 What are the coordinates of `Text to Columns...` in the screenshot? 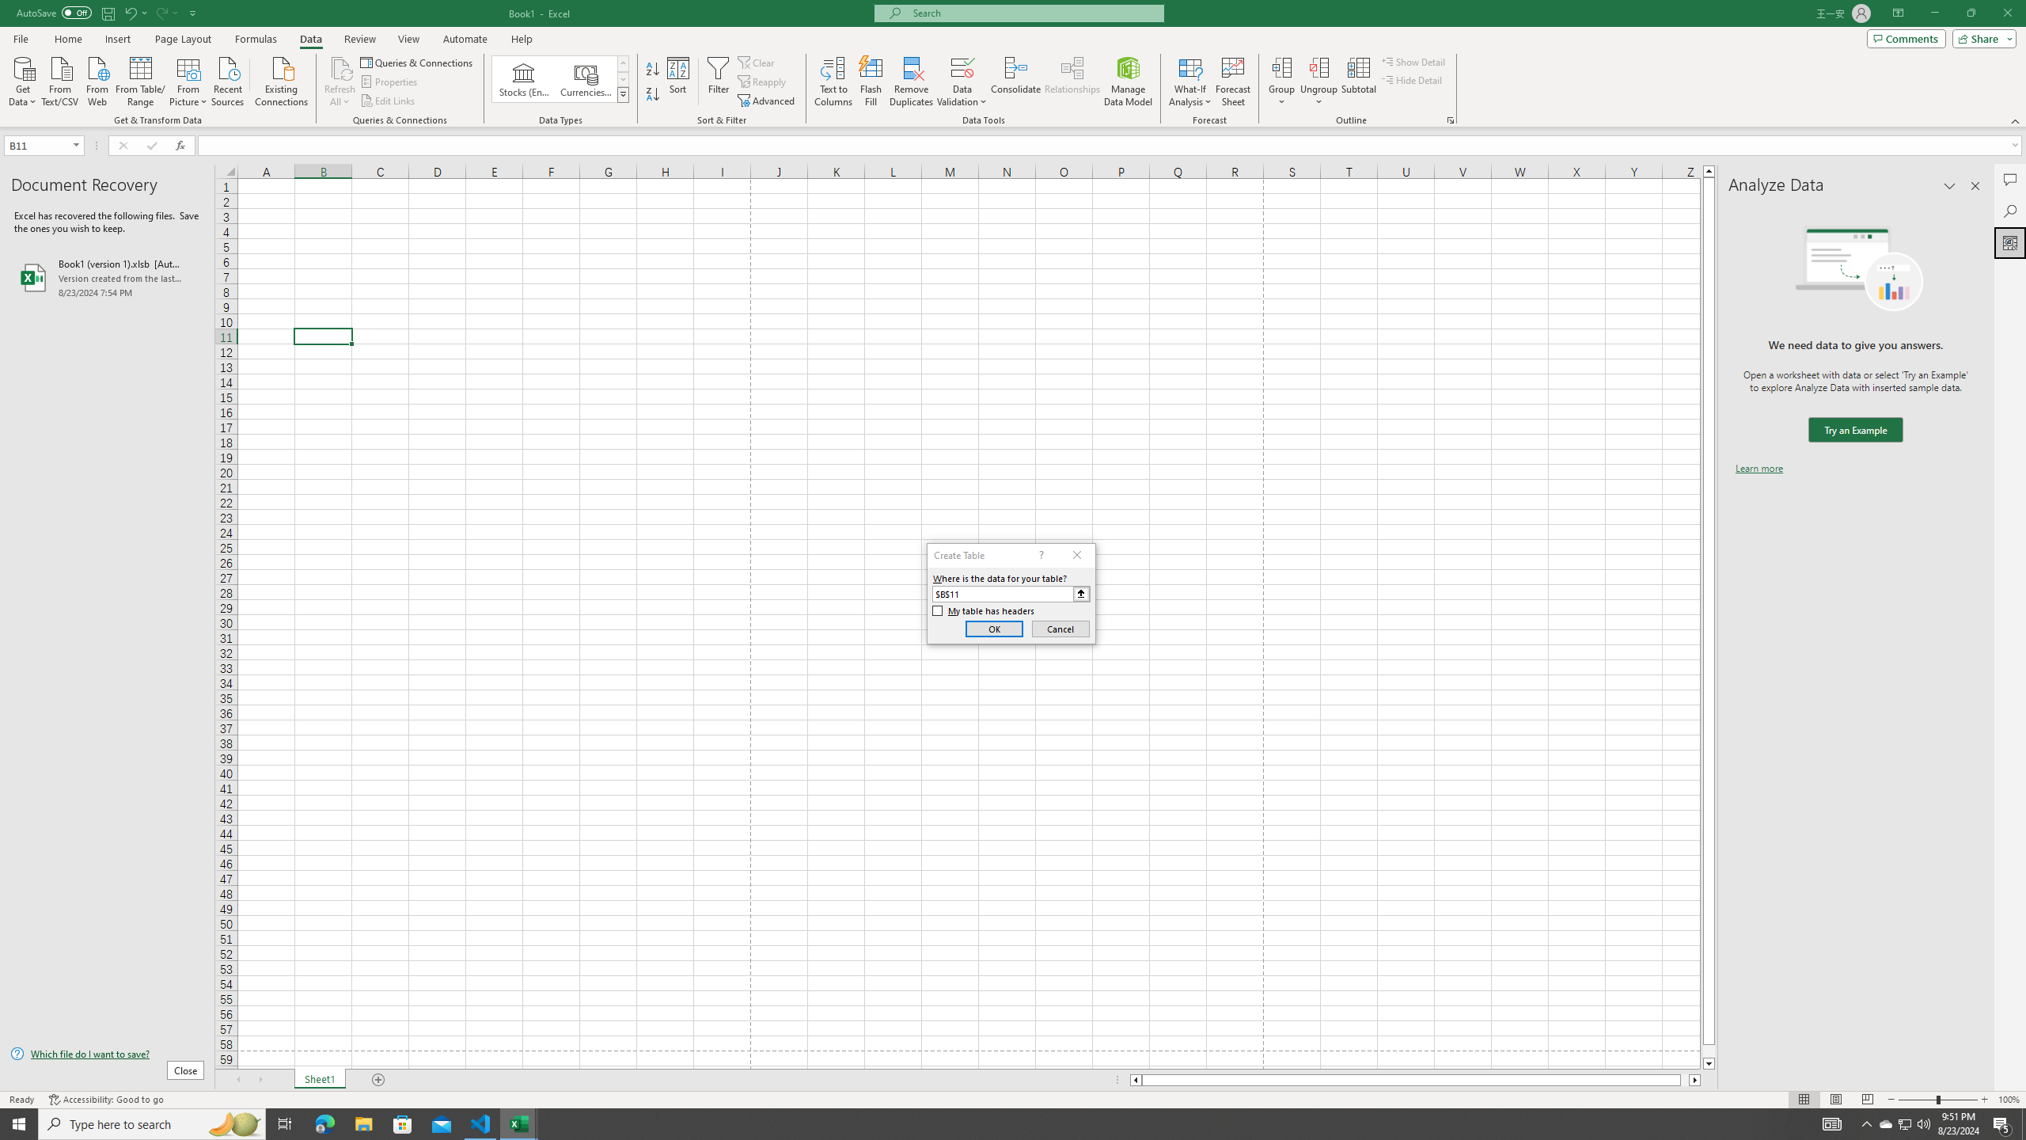 It's located at (833, 82).